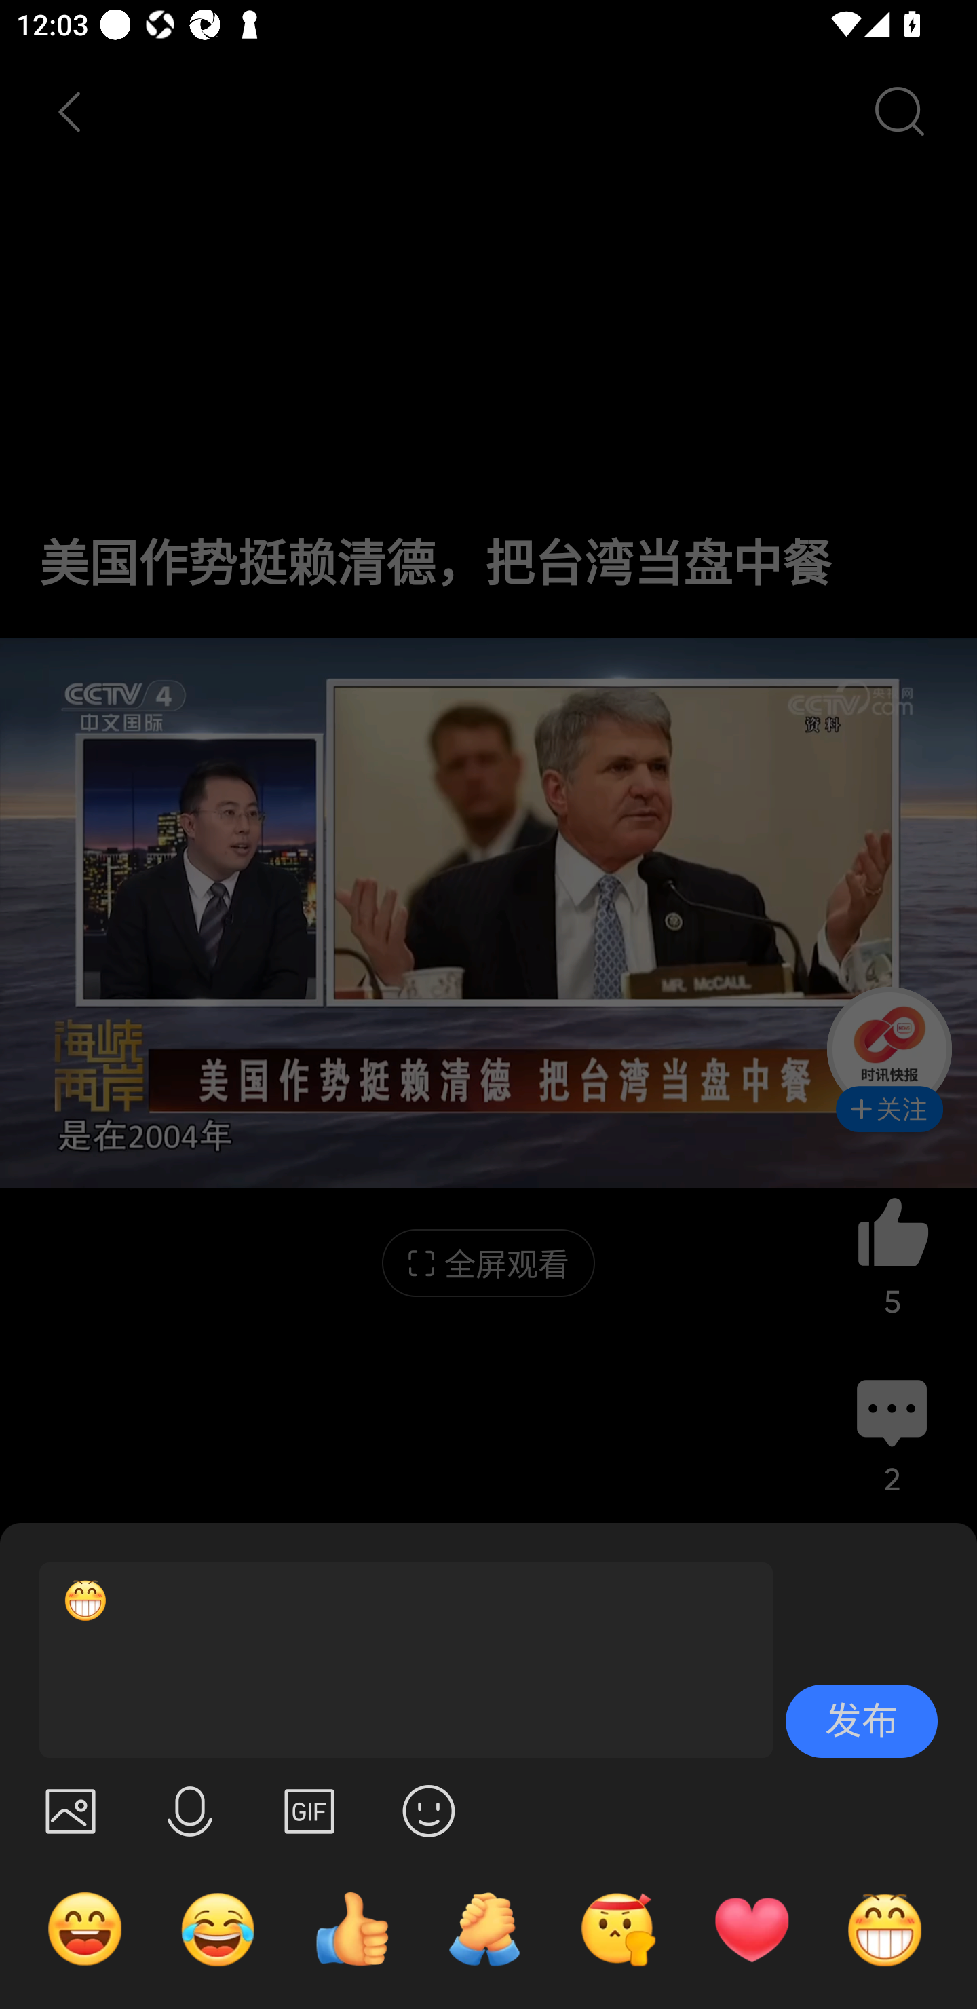 This screenshot has height=2009, width=977. Describe the element at coordinates (862, 1721) in the screenshot. I see `发布` at that location.